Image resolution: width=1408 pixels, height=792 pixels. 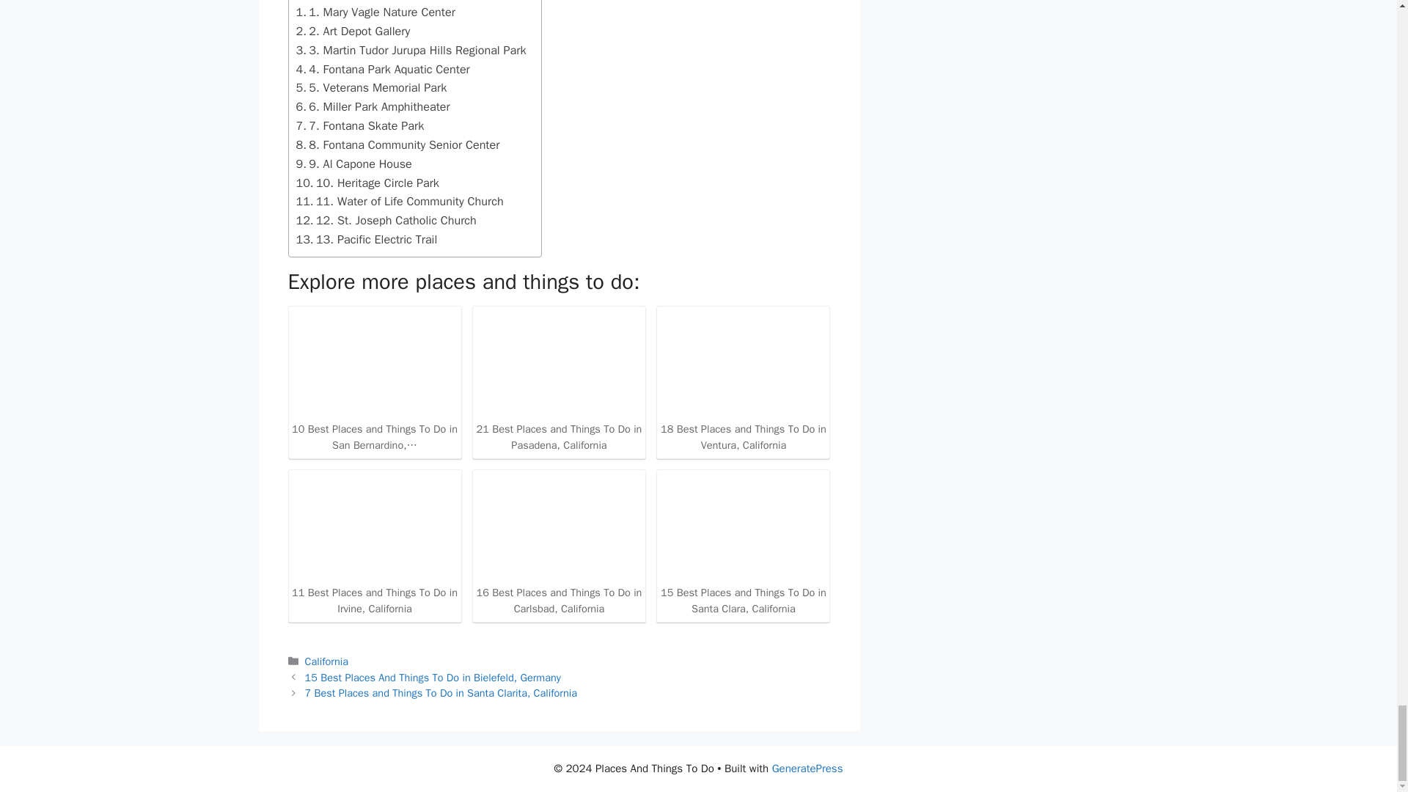 I want to click on 7. Fontana Skate Park, so click(x=360, y=125).